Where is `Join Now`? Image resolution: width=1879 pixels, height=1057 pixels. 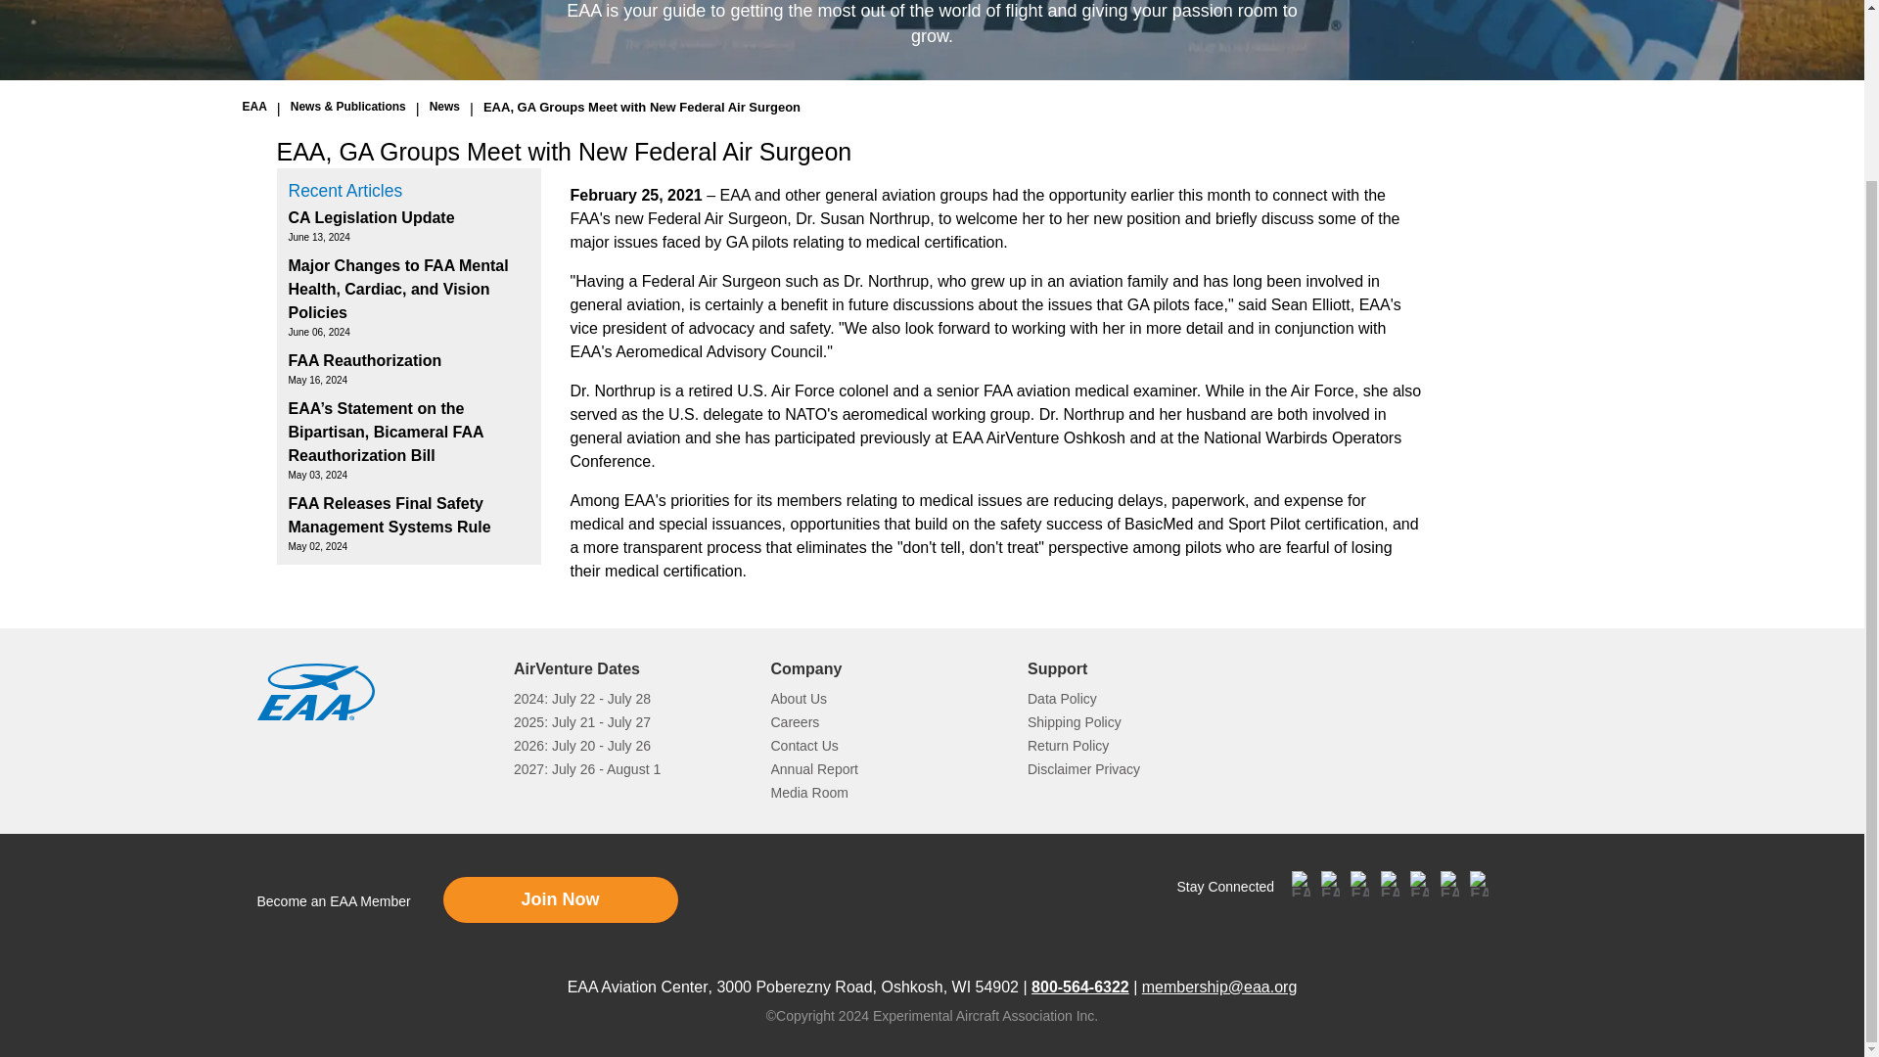
Join Now is located at coordinates (559, 898).